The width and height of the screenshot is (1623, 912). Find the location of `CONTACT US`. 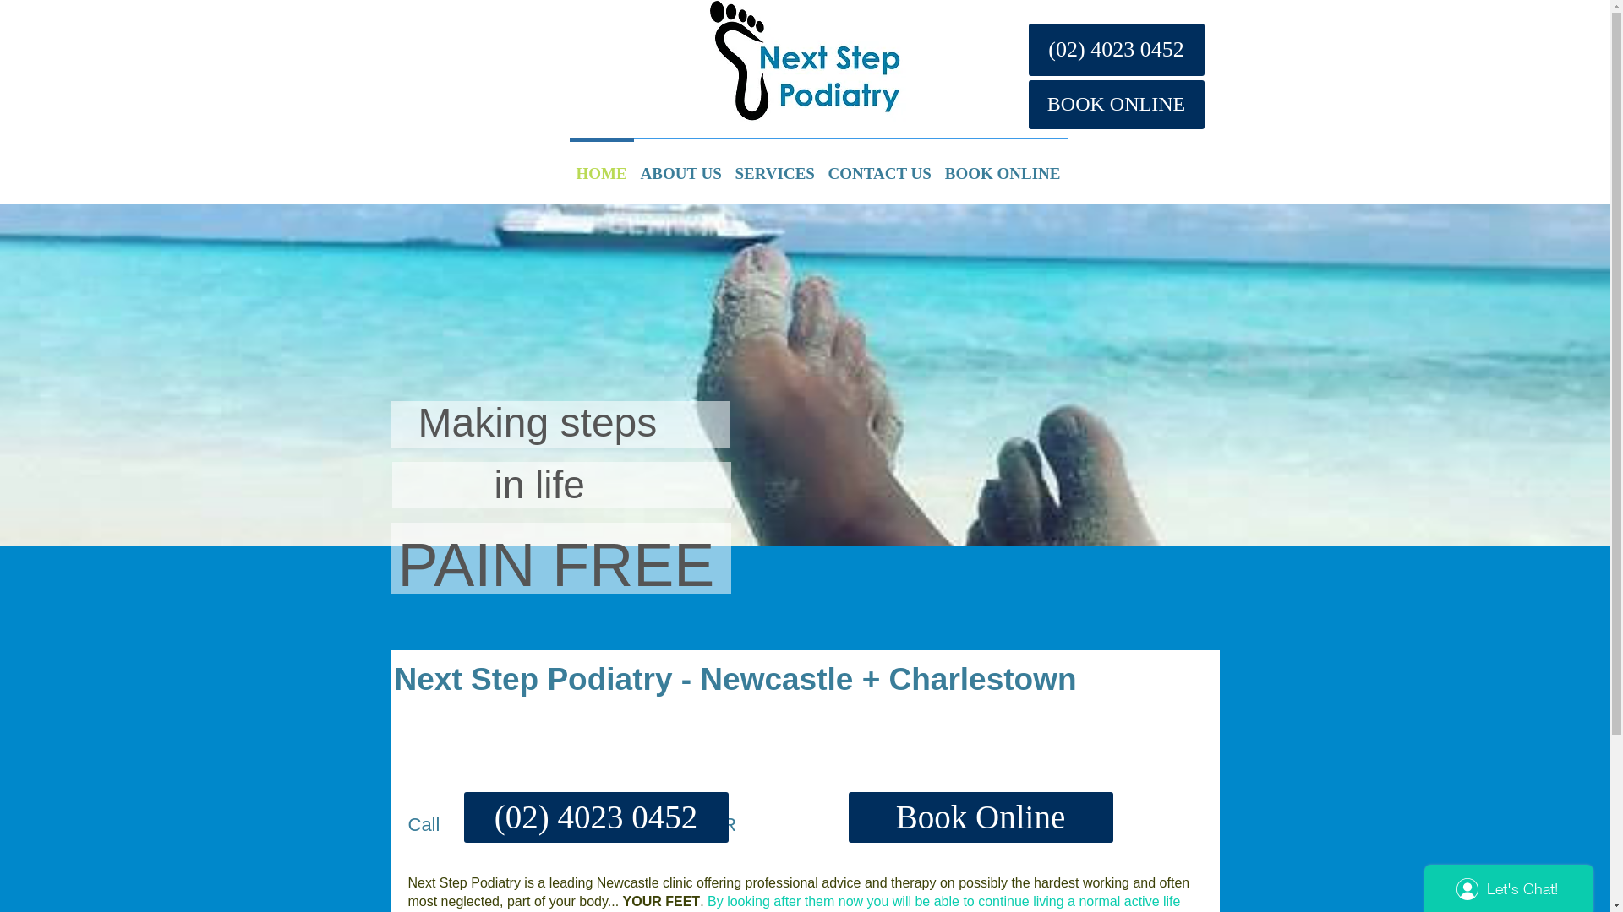

CONTACT US is located at coordinates (880, 166).